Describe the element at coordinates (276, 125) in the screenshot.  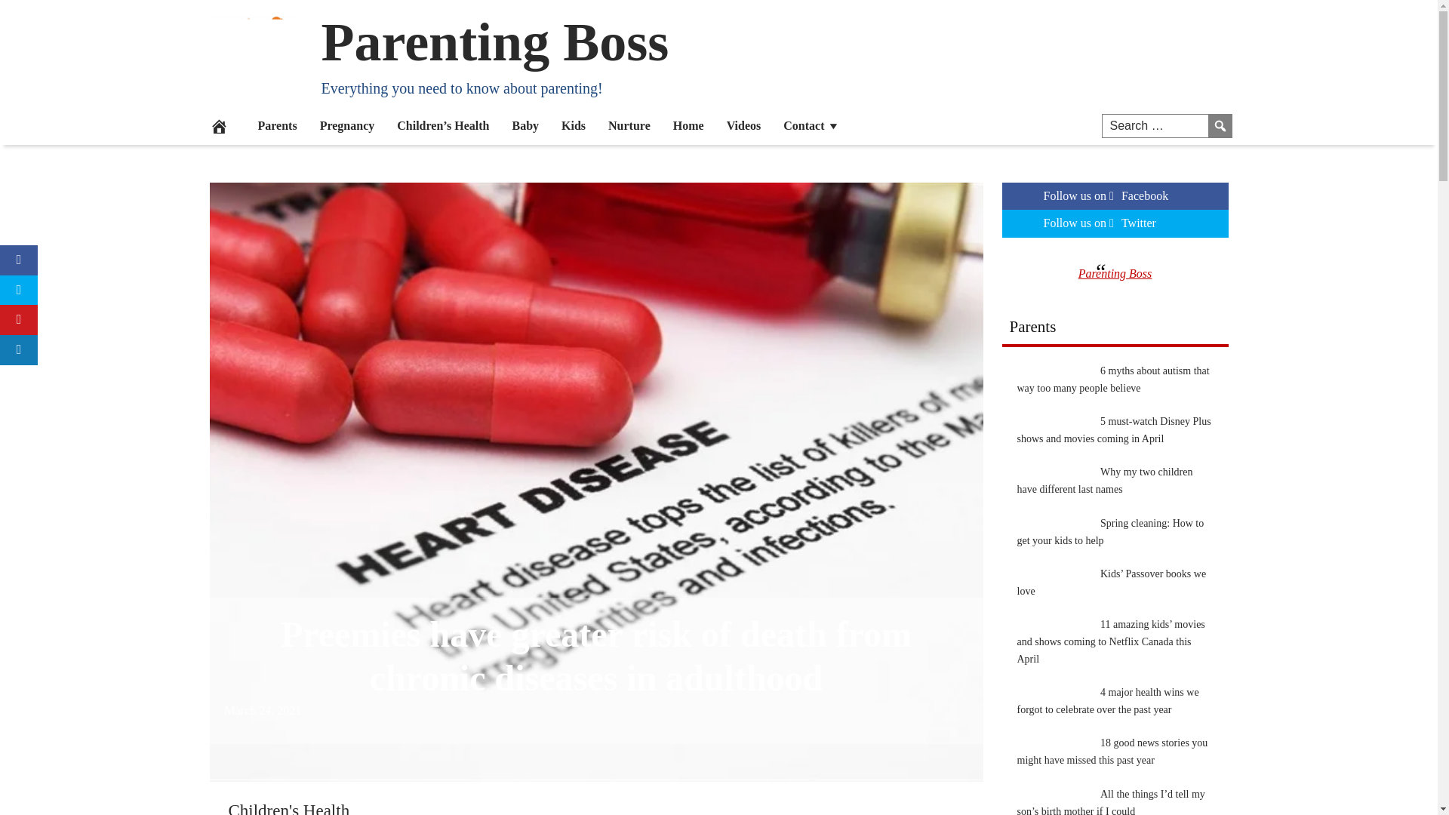
I see `Parents` at that location.